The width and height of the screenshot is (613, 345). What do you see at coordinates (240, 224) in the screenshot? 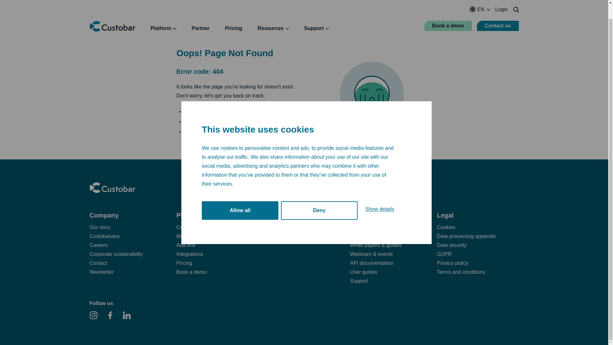
I see `Allow all` at bounding box center [240, 224].